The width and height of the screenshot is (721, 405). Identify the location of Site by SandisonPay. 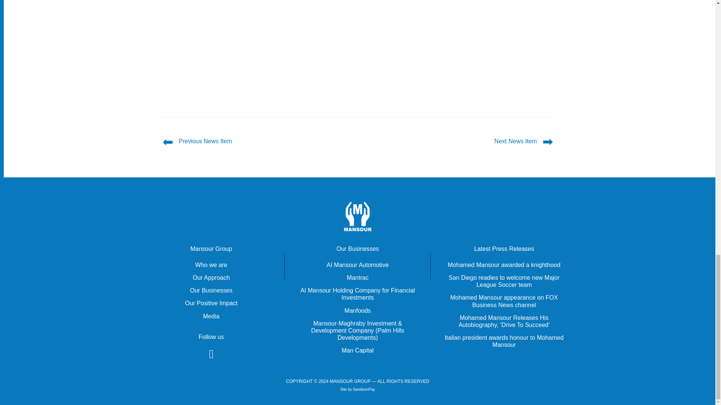
(357, 389).